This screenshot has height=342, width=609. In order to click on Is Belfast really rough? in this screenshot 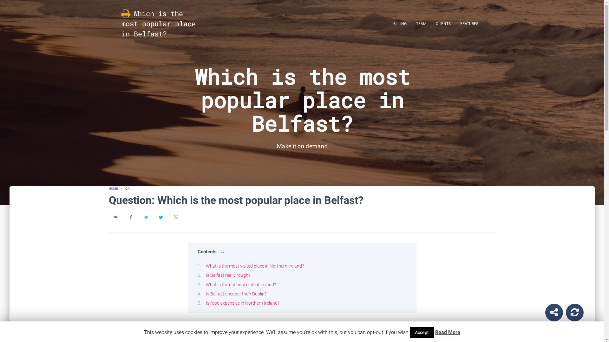, I will do `click(228, 275)`.